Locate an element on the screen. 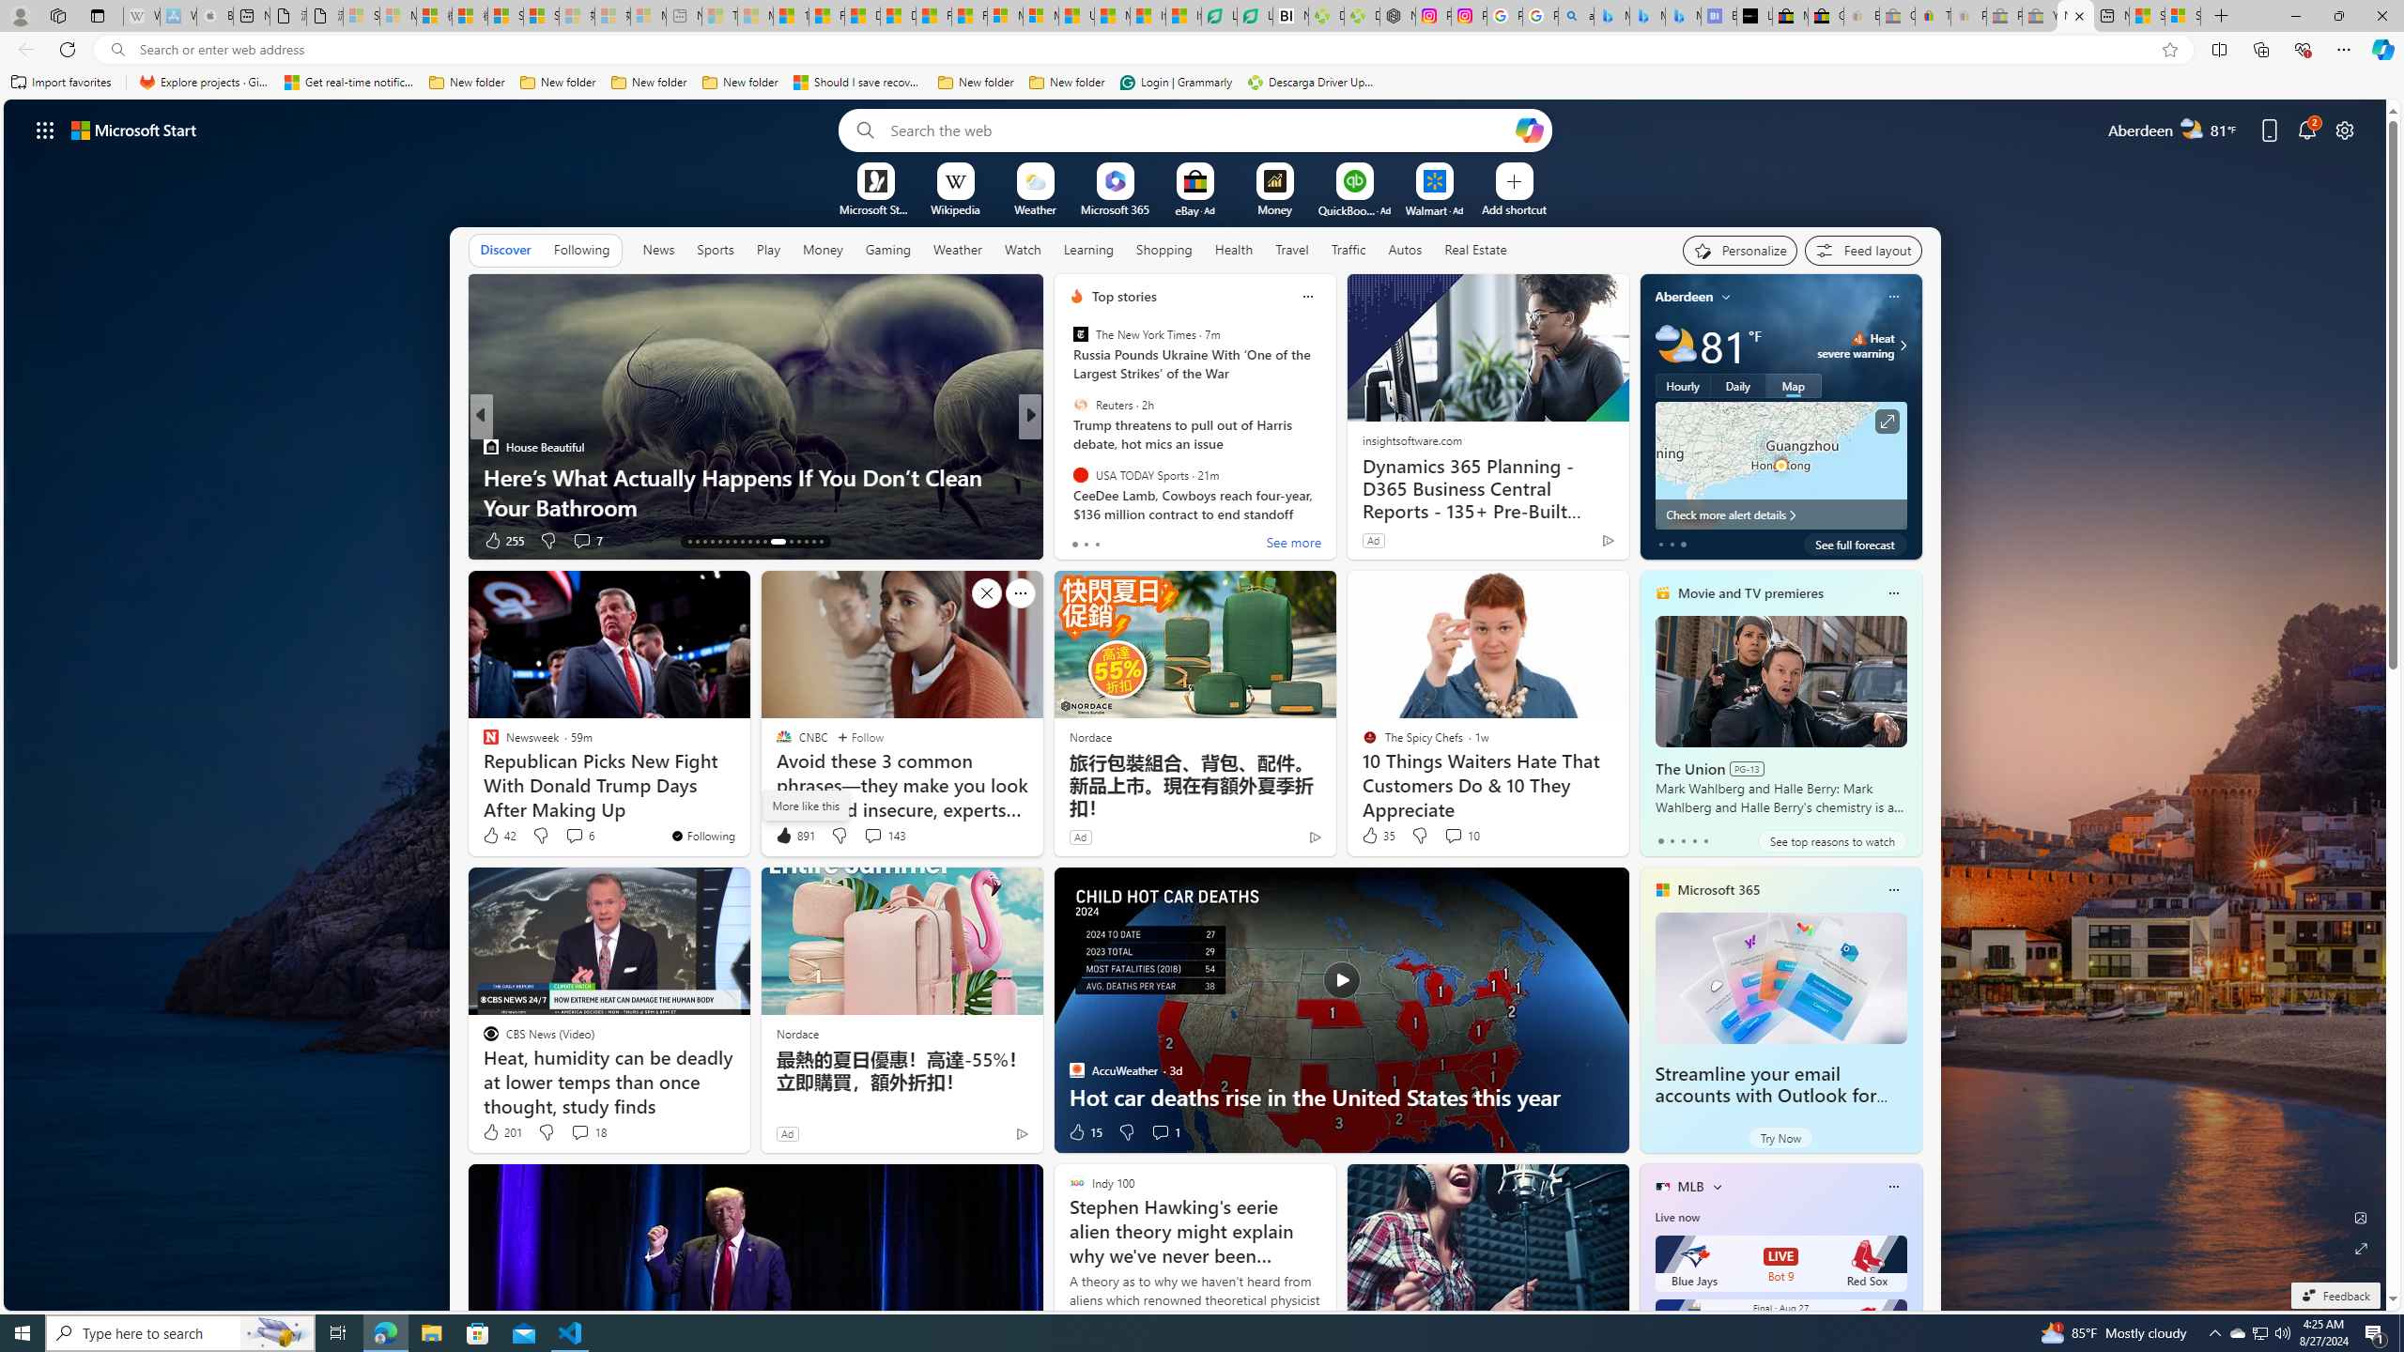  Top Stories - MSN - Sleeping is located at coordinates (719, 16).